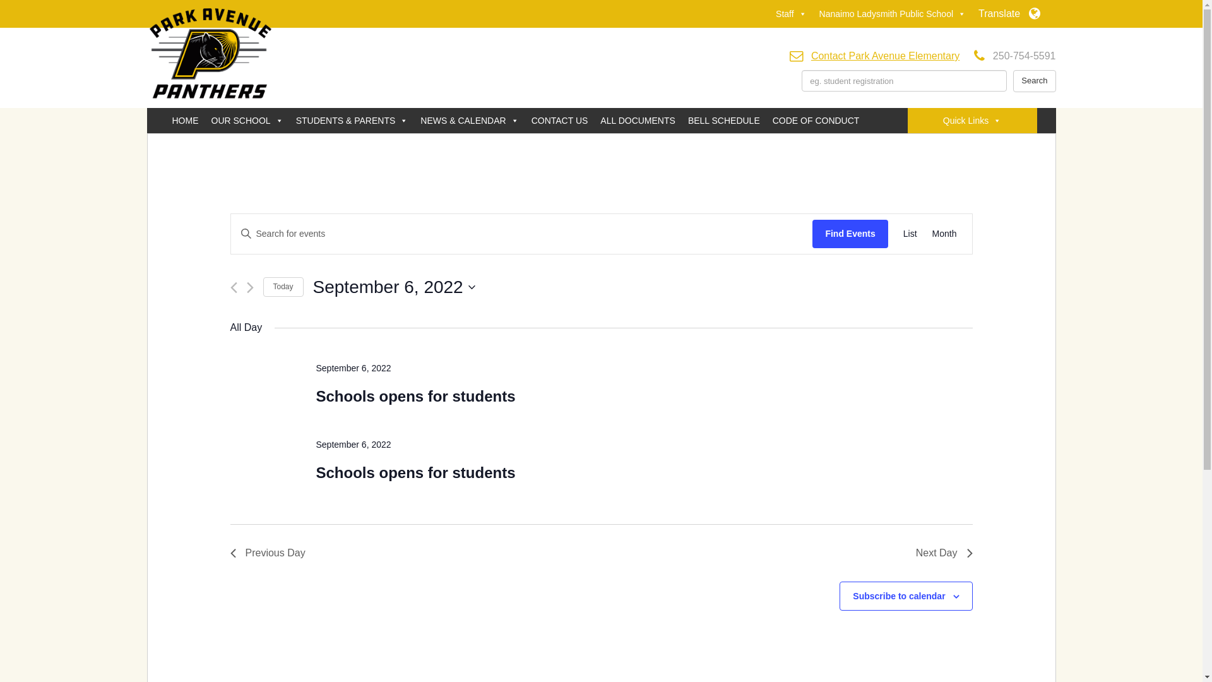 Image resolution: width=1212 pixels, height=682 pixels. What do you see at coordinates (899, 596) in the screenshot?
I see `Subscribe to calendar` at bounding box center [899, 596].